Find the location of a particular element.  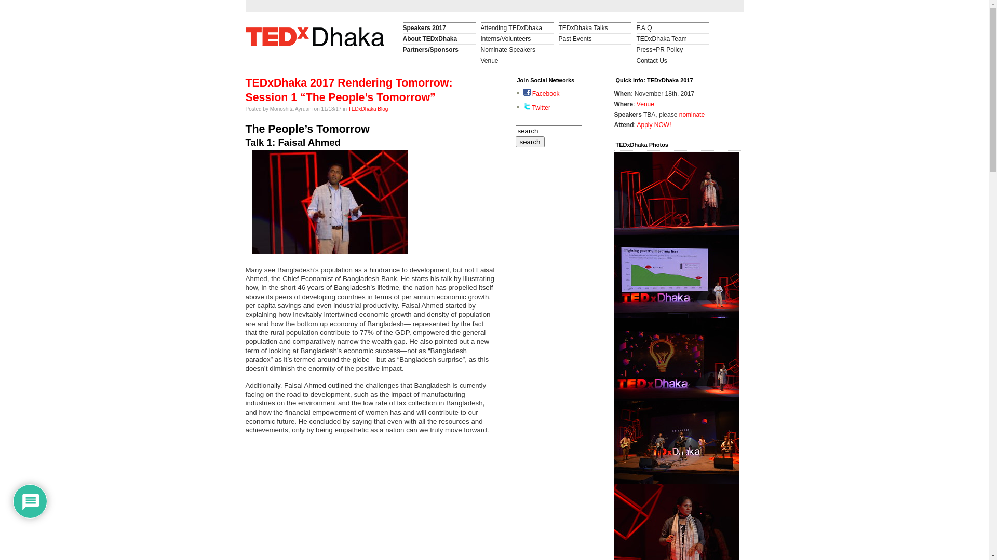

Interns/Volunteers is located at coordinates (517, 39).